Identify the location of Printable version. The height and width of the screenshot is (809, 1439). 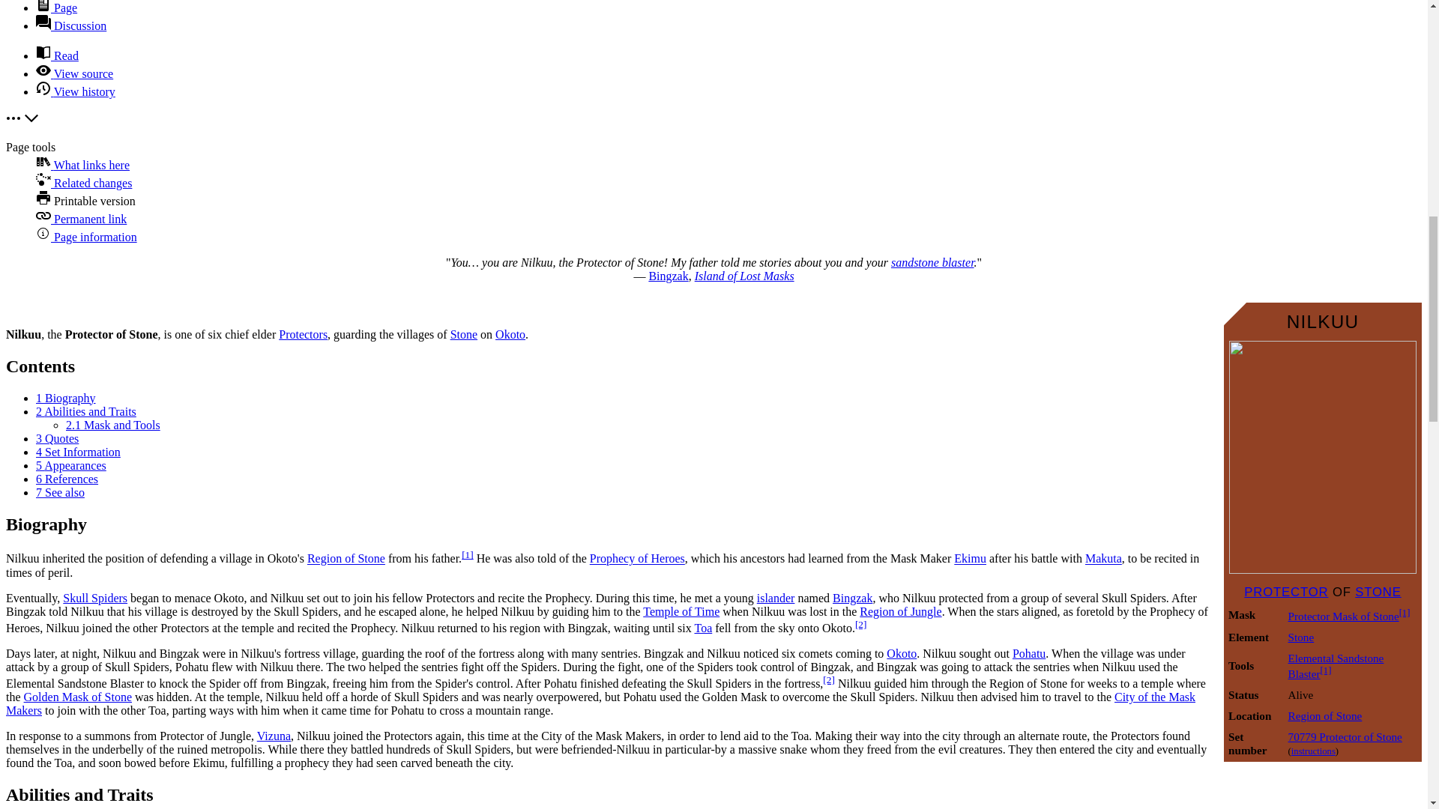
(85, 201).